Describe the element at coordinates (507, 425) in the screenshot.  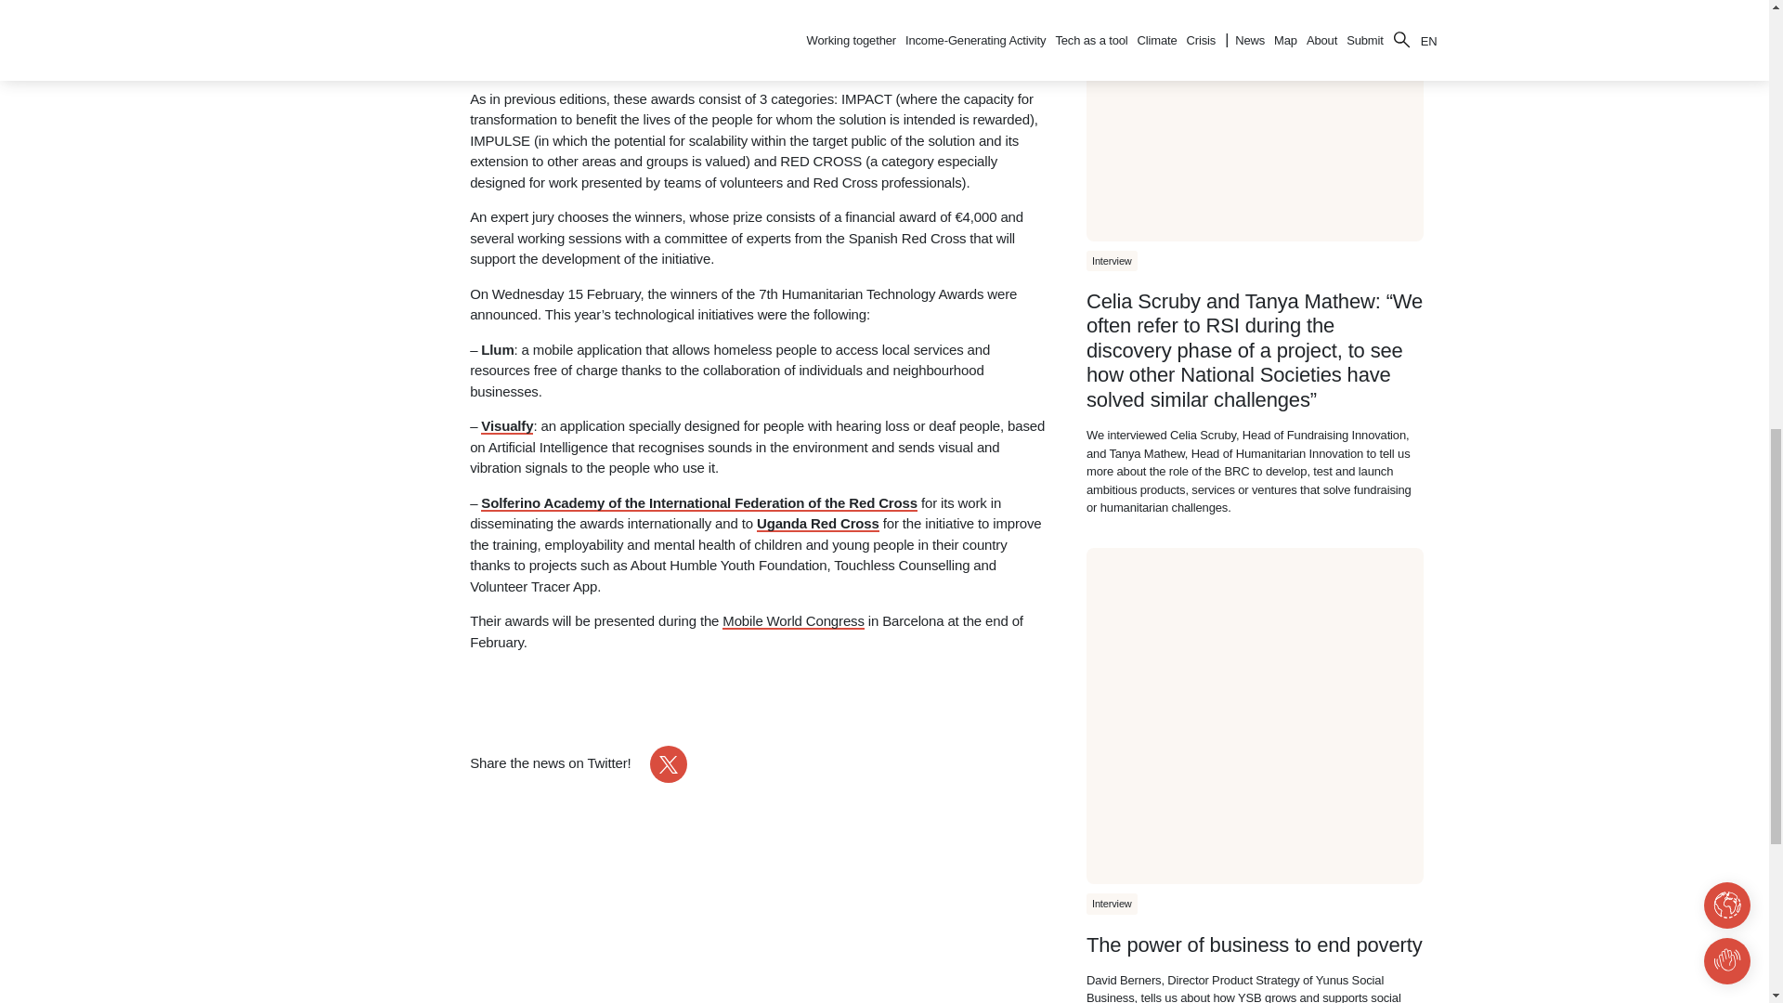
I see `Visualfy` at that location.